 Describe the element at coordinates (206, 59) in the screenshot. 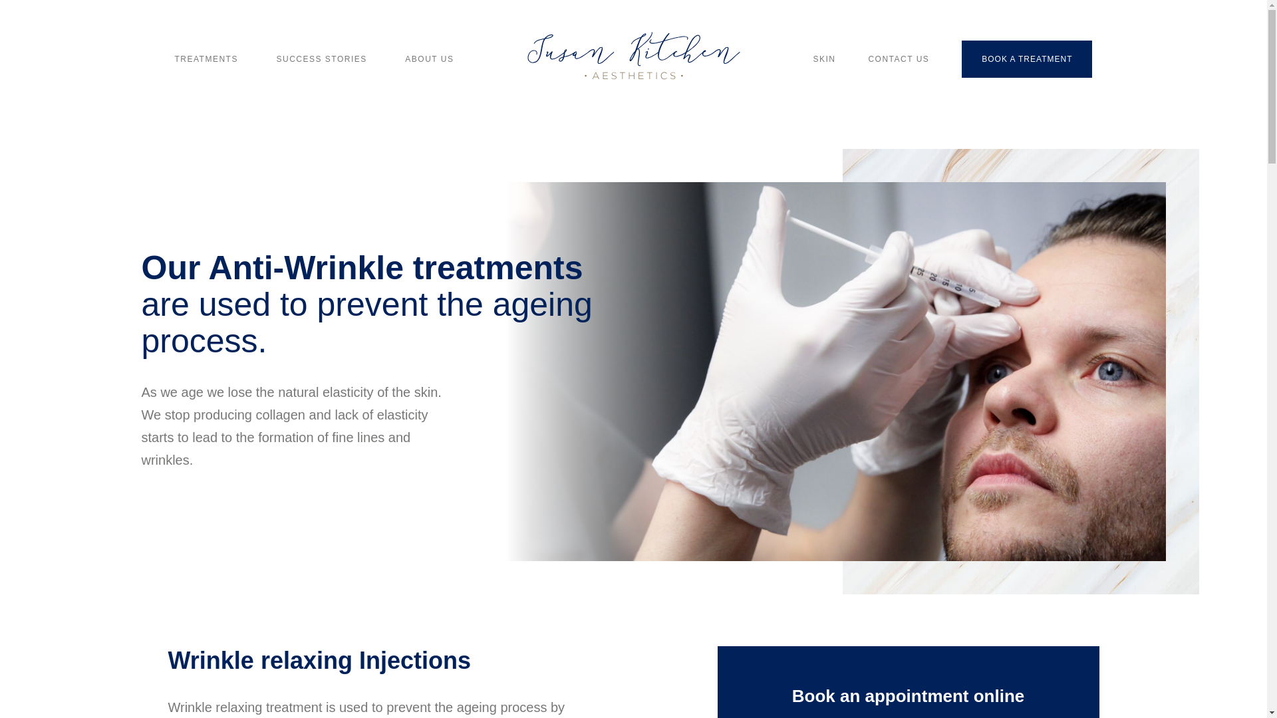

I see `TREATMENTS` at that location.